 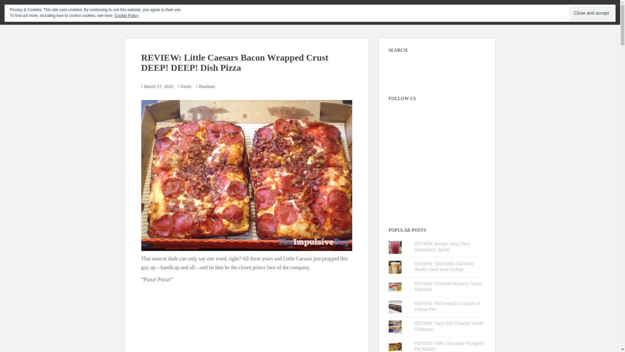 I want to click on Reviews, so click(x=207, y=87).